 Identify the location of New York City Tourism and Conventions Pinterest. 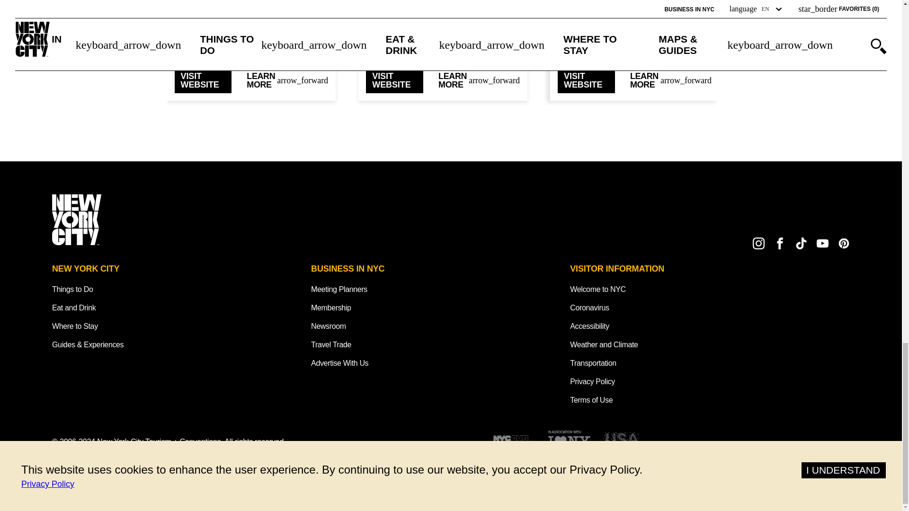
(844, 243).